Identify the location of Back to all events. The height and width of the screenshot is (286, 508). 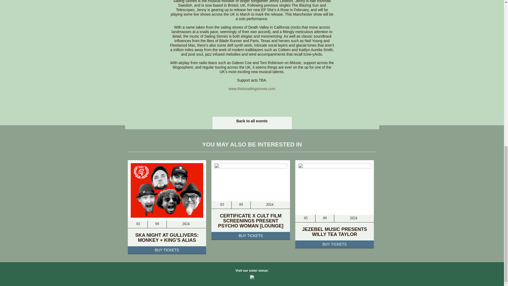
(252, 121).